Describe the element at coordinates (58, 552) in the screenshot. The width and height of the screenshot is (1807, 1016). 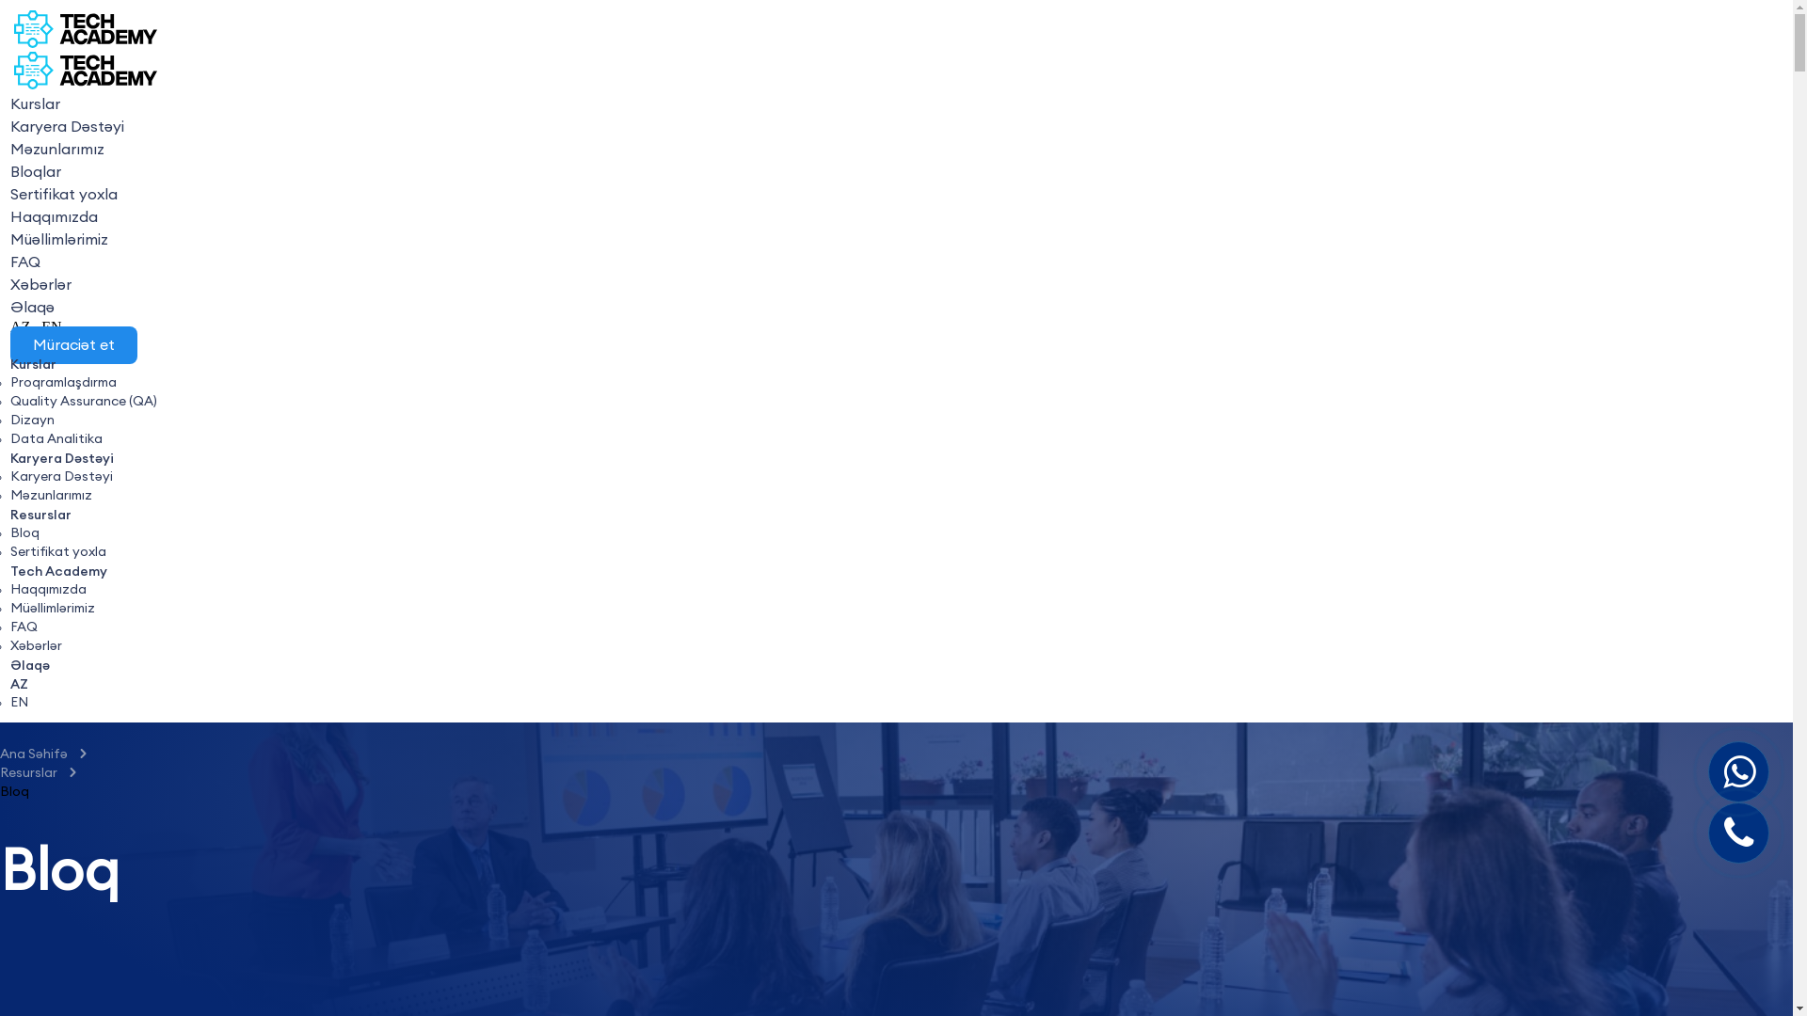
I see `Sertifikat yoxla` at that location.